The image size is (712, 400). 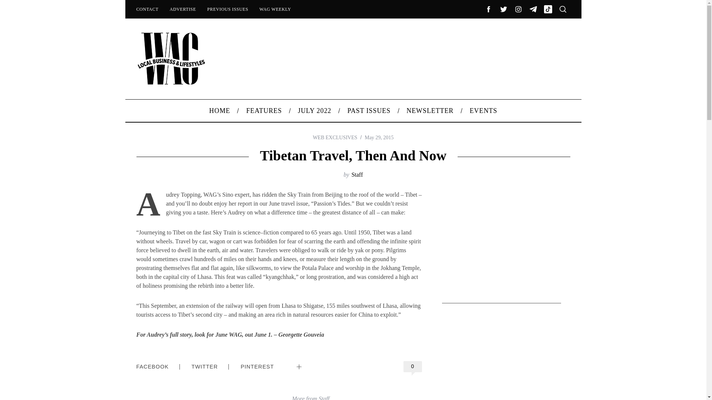 I want to click on PAST ISSUES, so click(x=369, y=110).